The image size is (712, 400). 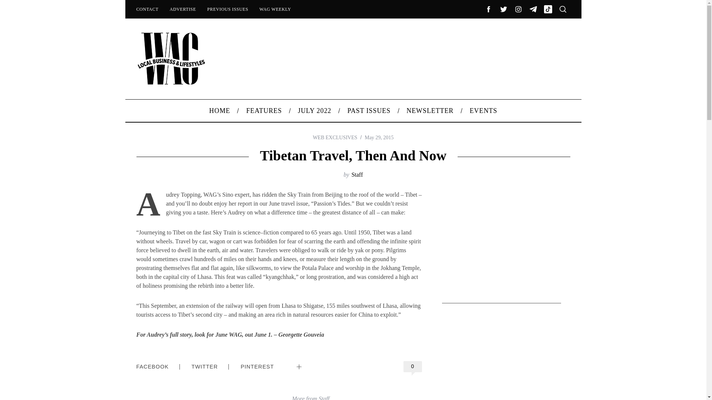 I want to click on PAST ISSUES, so click(x=369, y=110).